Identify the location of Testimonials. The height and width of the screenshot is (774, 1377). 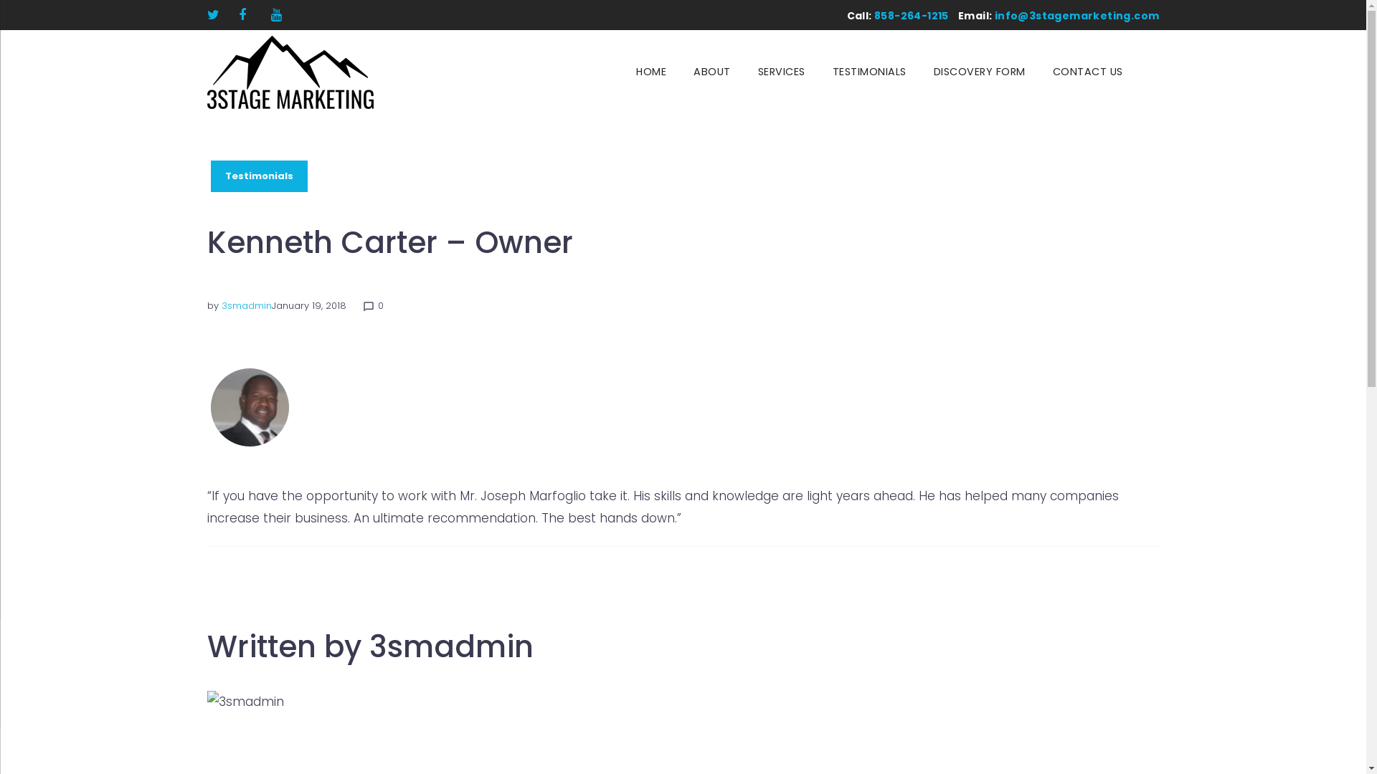
(260, 176).